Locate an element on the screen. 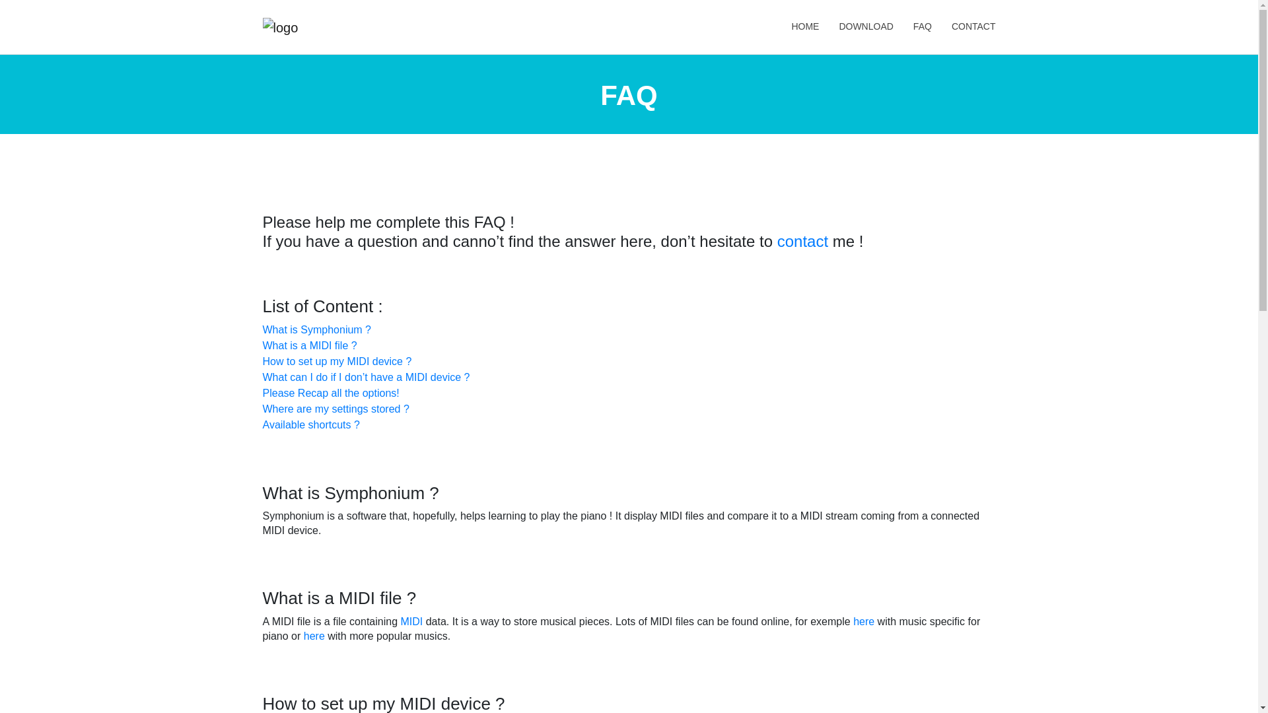 The width and height of the screenshot is (1268, 713). CONTACT is located at coordinates (968, 26).